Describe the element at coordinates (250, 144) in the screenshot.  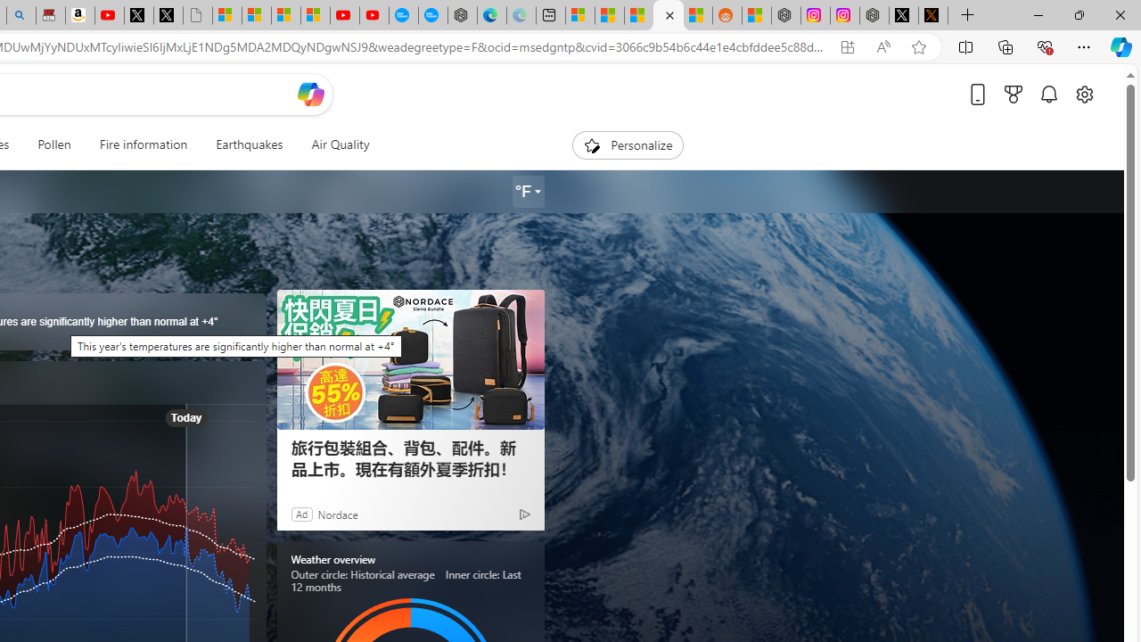
I see `Earthquakes` at that location.